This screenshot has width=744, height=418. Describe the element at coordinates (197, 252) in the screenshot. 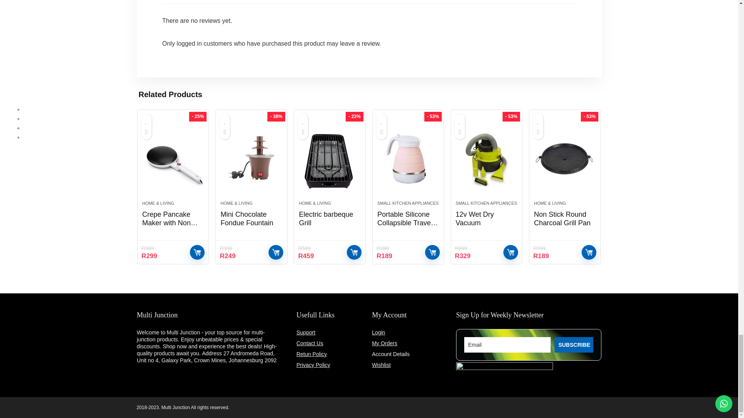

I see `ADD TO CART` at that location.